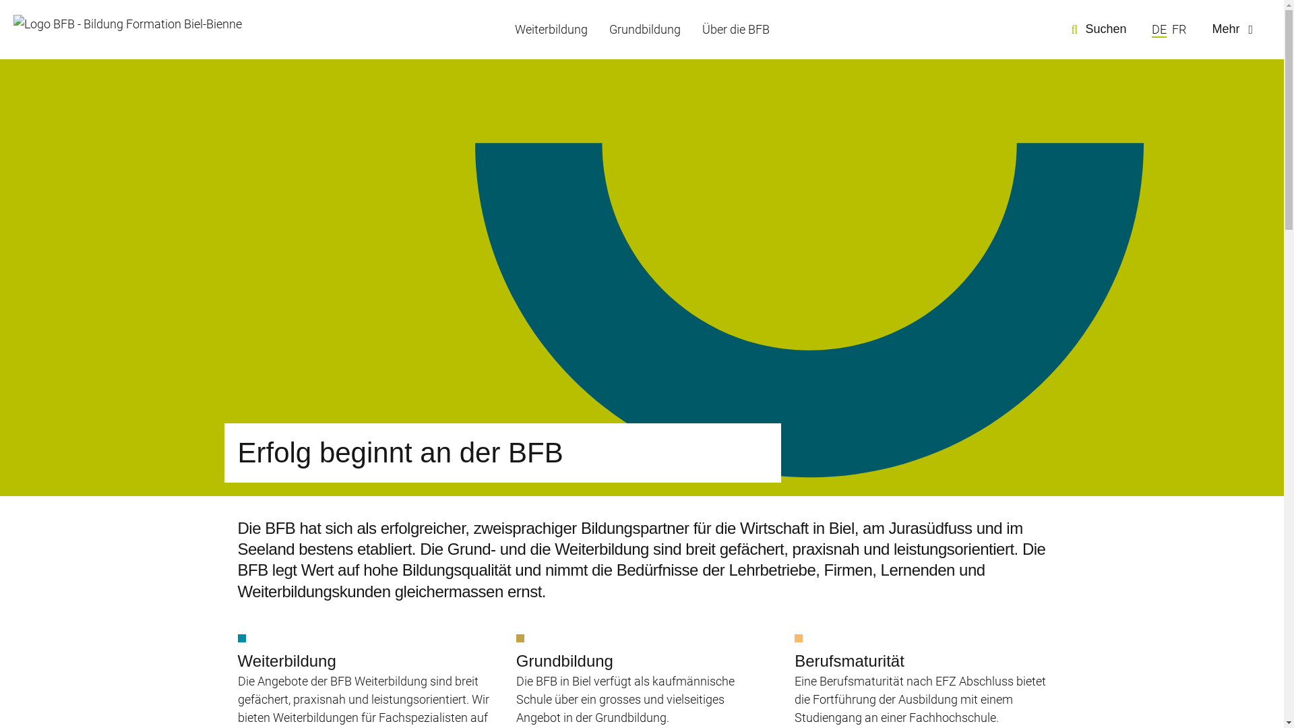  I want to click on DE, so click(1159, 30).